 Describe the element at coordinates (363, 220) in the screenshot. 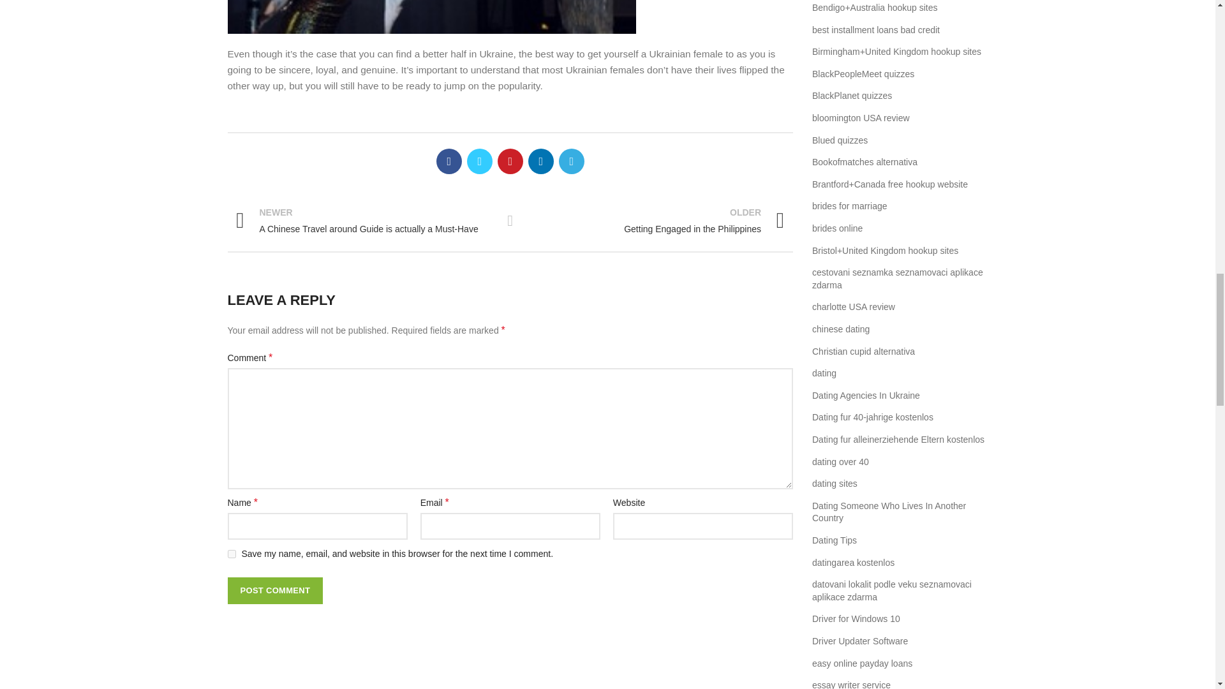

I see `Back to list` at that location.